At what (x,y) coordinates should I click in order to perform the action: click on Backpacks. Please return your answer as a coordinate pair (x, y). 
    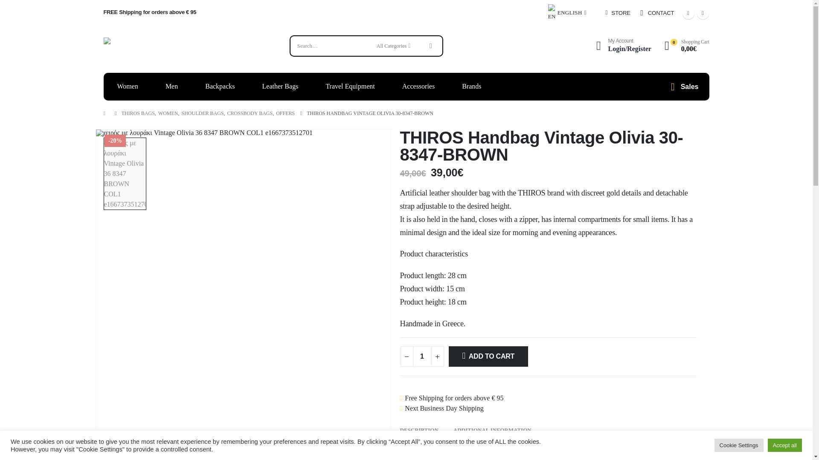
    Looking at the image, I should click on (220, 86).